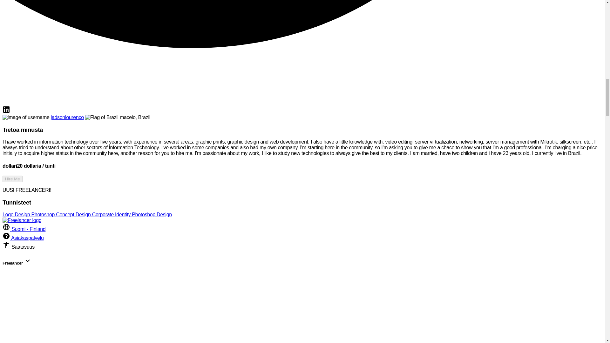 The width and height of the screenshot is (610, 343). Describe the element at coordinates (17, 214) in the screenshot. I see `Logo Design` at that location.